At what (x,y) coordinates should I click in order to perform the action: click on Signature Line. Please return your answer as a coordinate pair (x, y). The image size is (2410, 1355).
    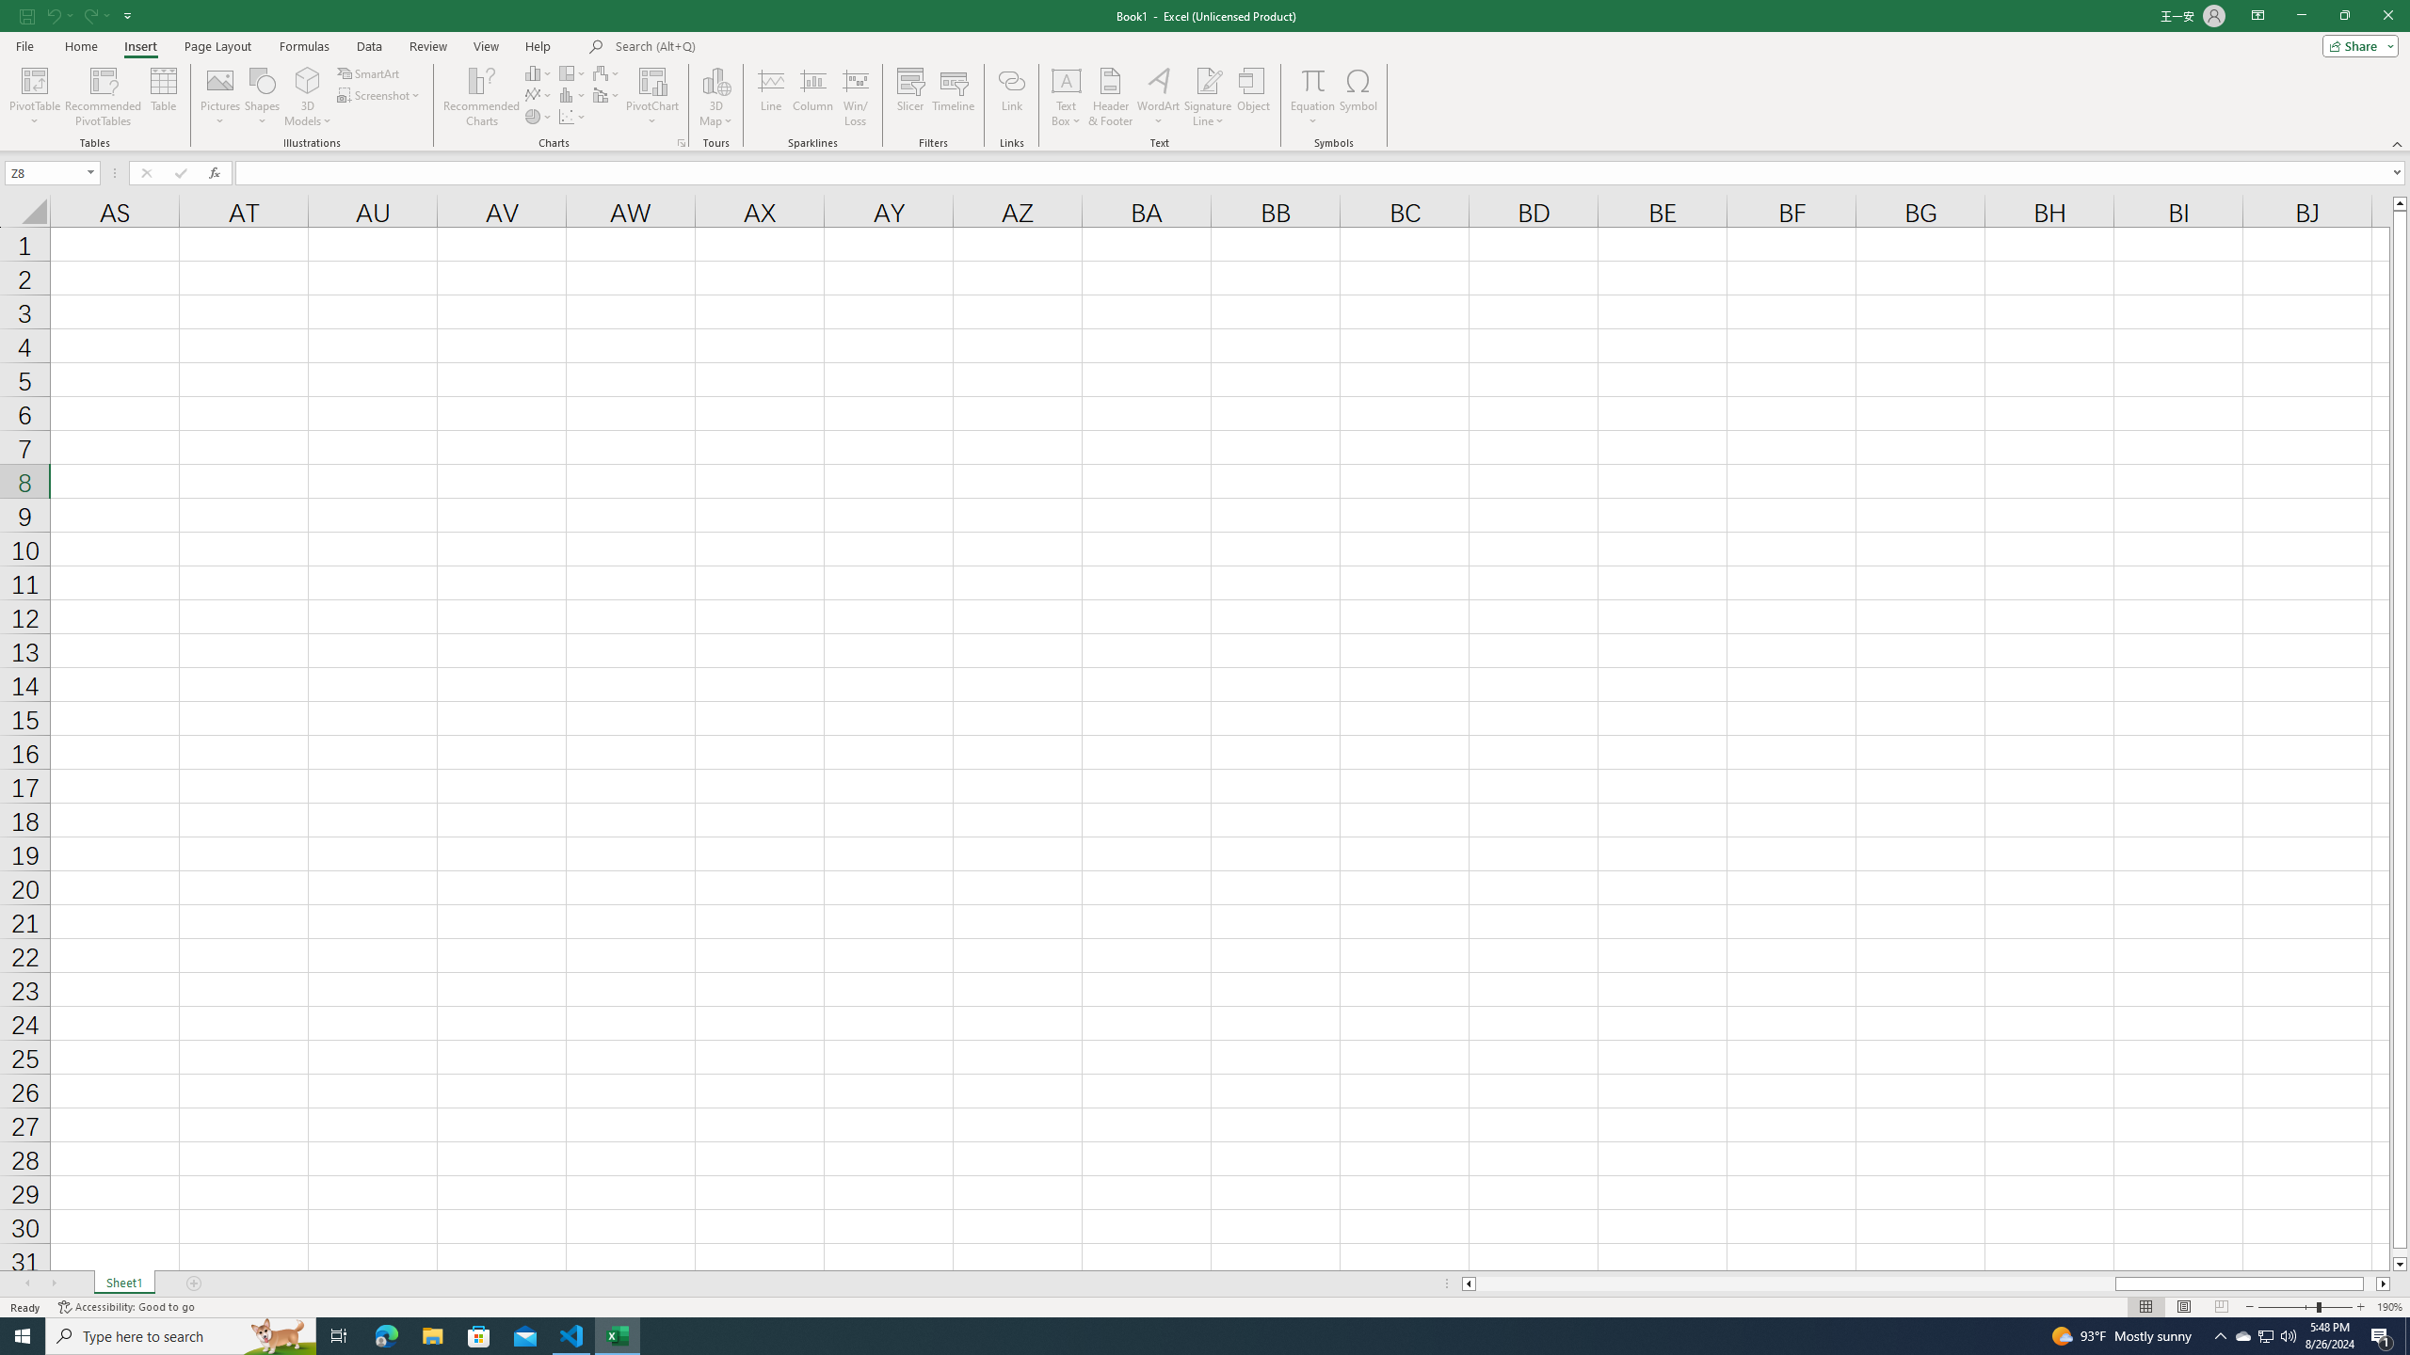
    Looking at the image, I should click on (1208, 97).